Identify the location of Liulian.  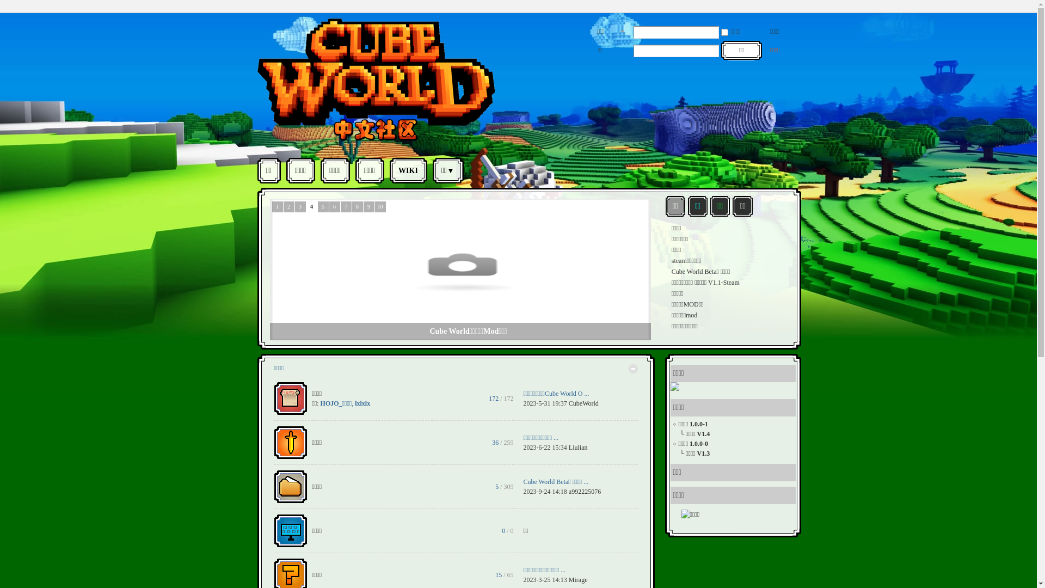
(578, 448).